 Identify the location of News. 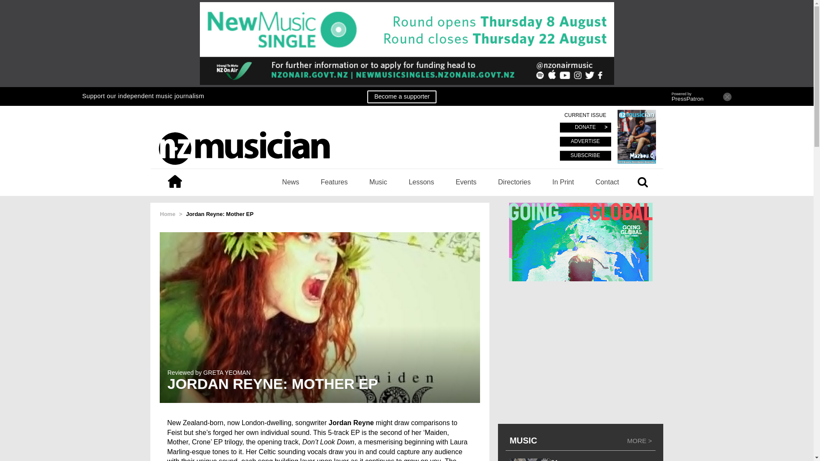
(290, 182).